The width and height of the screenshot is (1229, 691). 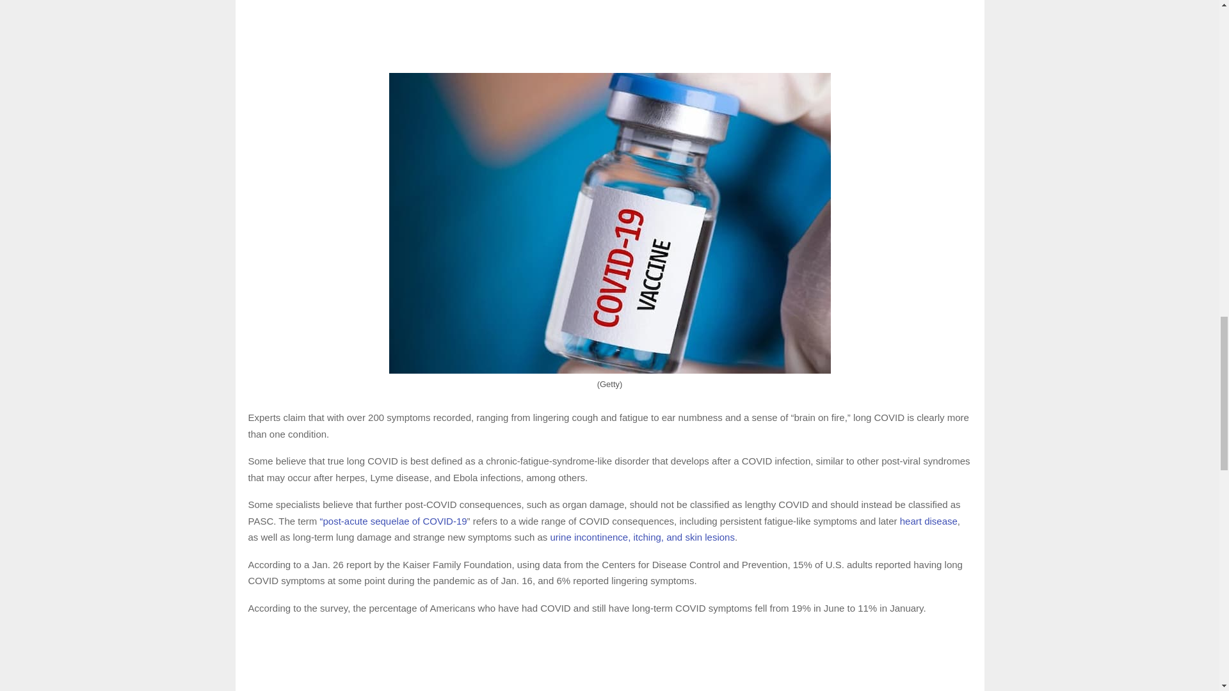 I want to click on Advertisement, so click(x=609, y=659).